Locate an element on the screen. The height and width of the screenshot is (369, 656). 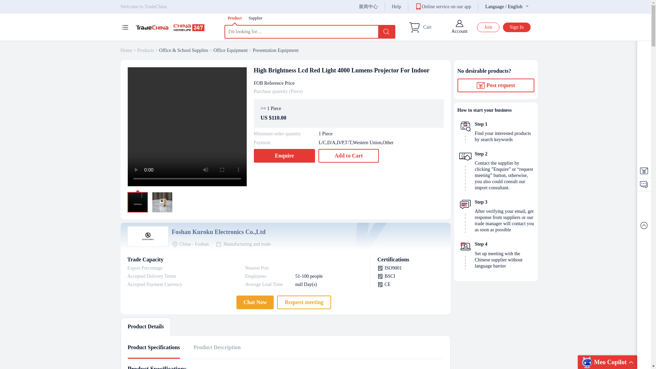
Foshan Kuroku Electronics Co.,Ltd is located at coordinates (218, 232).